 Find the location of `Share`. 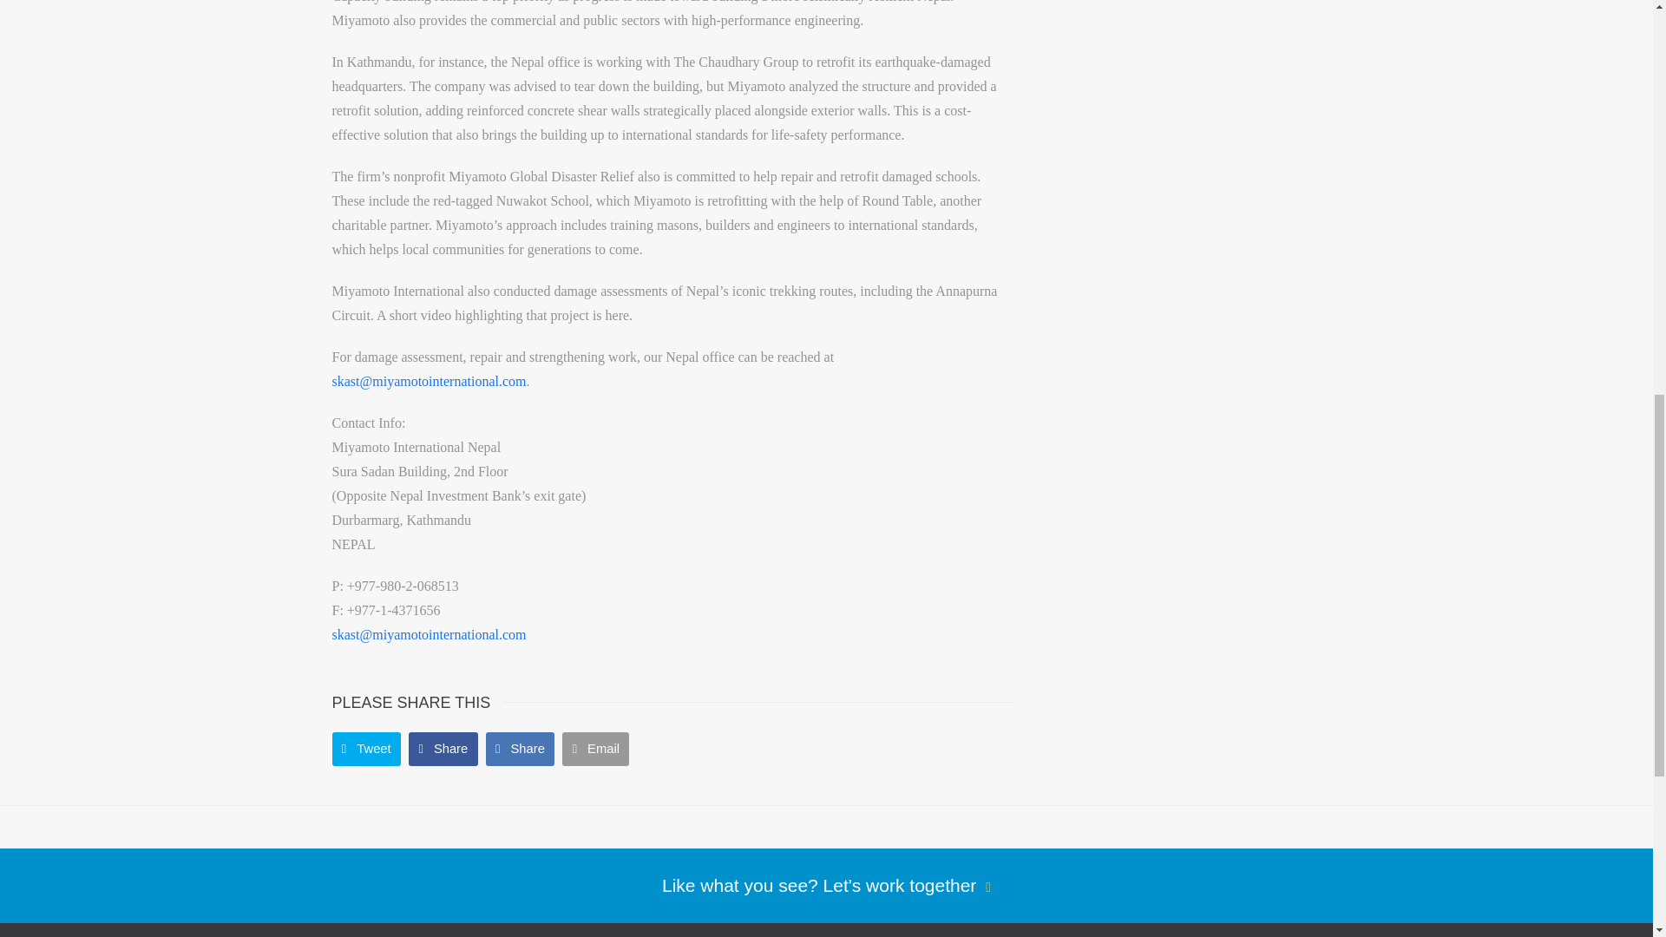

Share is located at coordinates (443, 749).